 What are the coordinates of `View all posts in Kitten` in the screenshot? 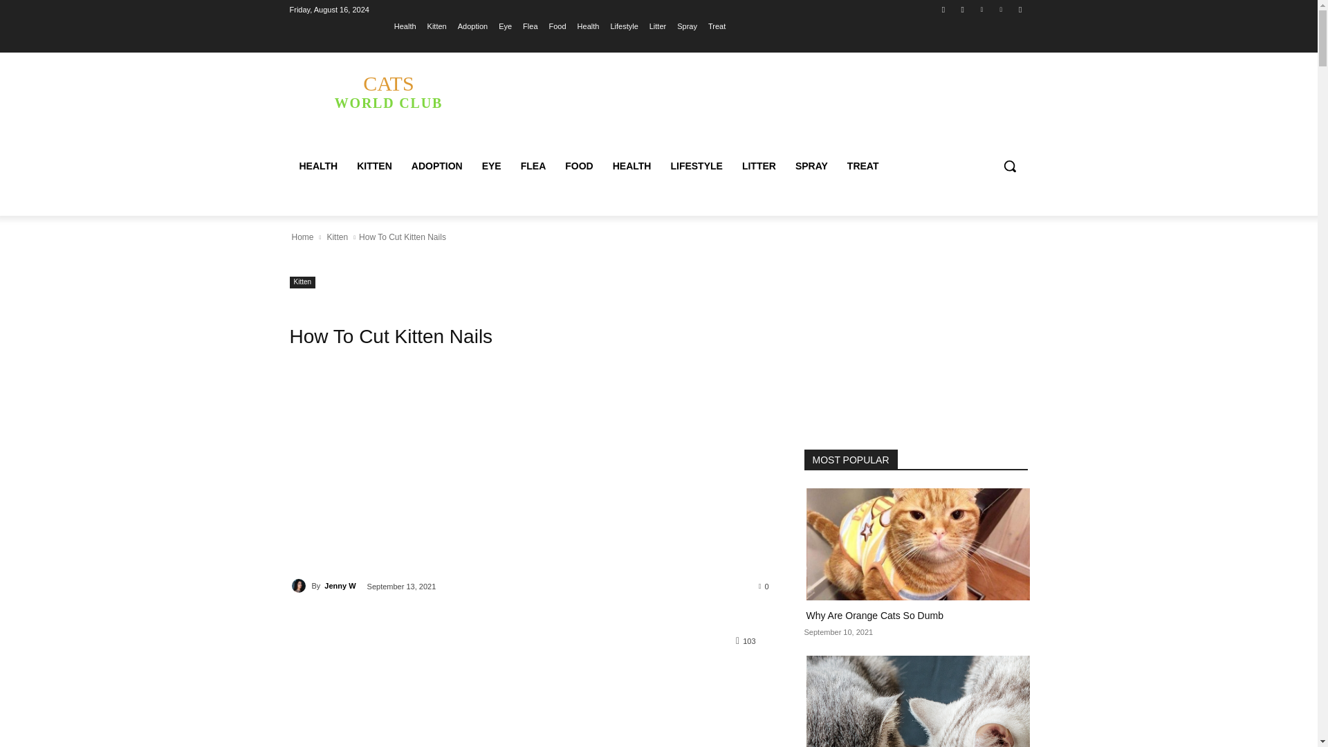 It's located at (337, 237).